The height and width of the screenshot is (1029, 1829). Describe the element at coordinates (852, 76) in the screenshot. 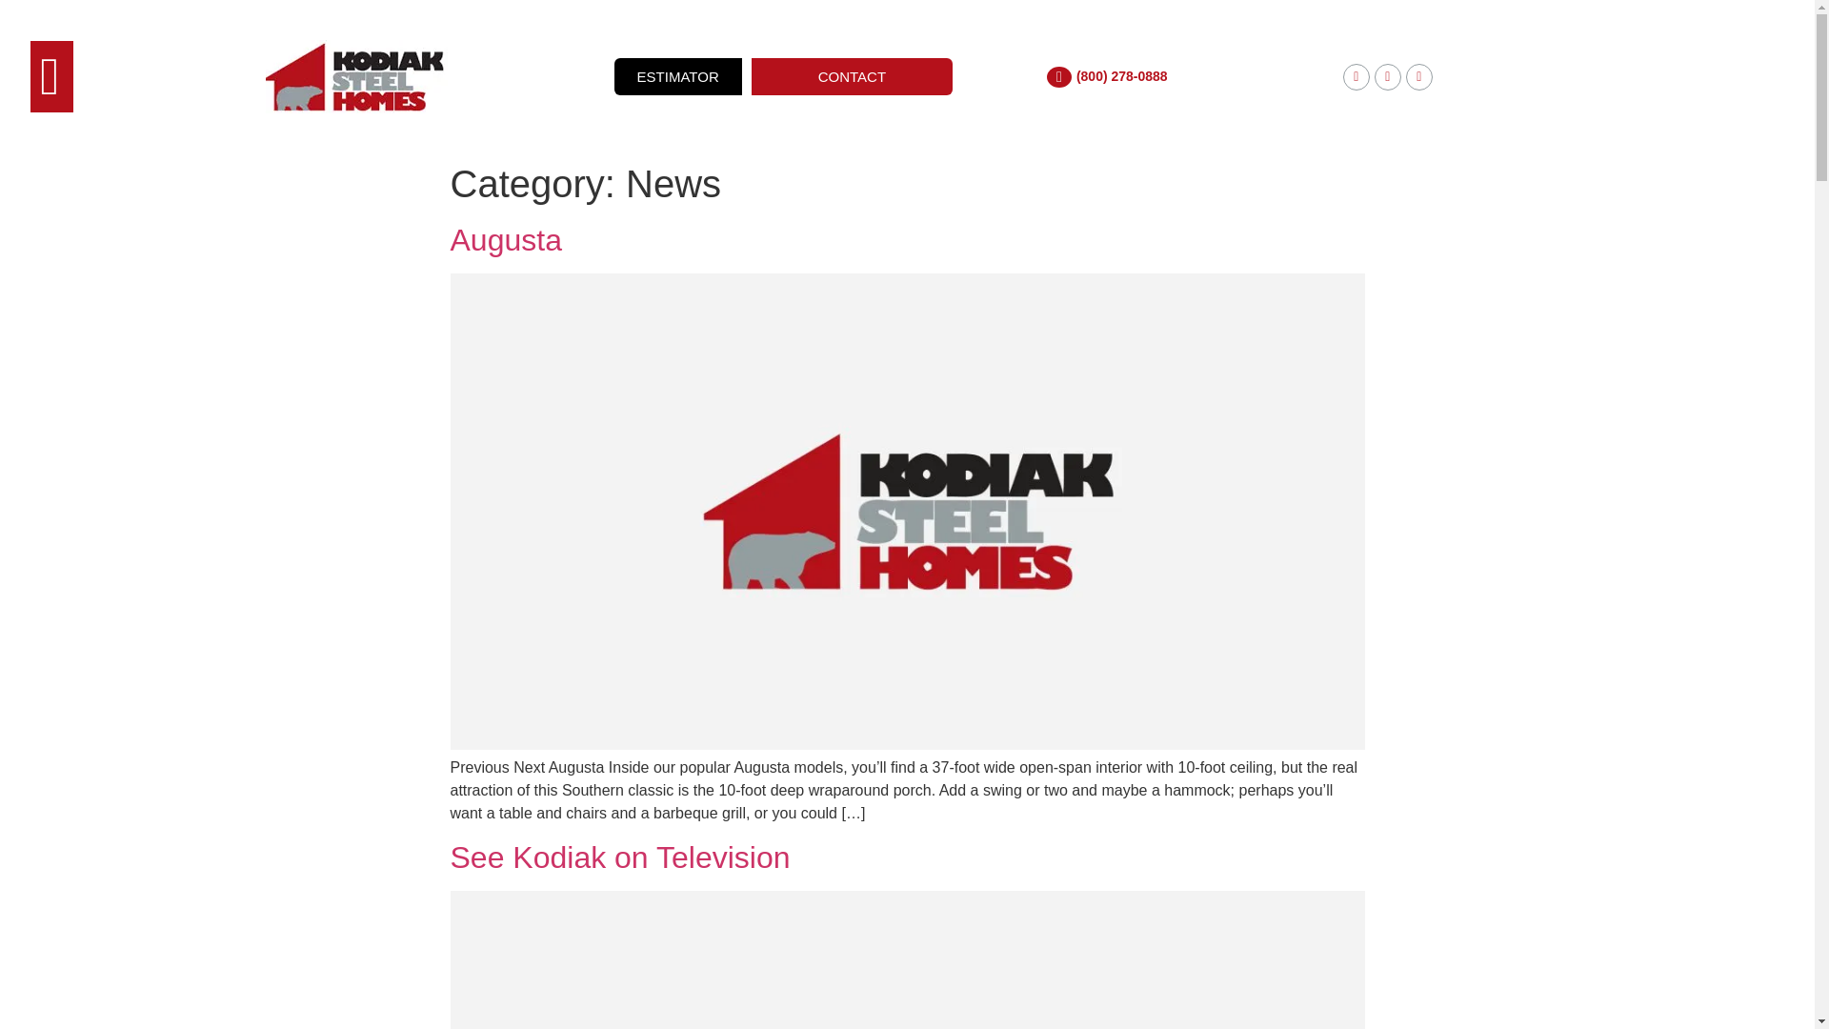

I see `CONTACT` at that location.